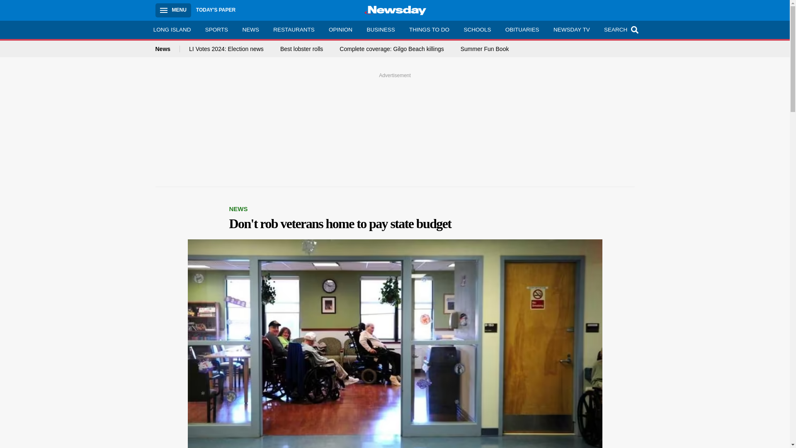 This screenshot has width=796, height=448. Describe the element at coordinates (217, 29) in the screenshot. I see `SPORTS` at that location.